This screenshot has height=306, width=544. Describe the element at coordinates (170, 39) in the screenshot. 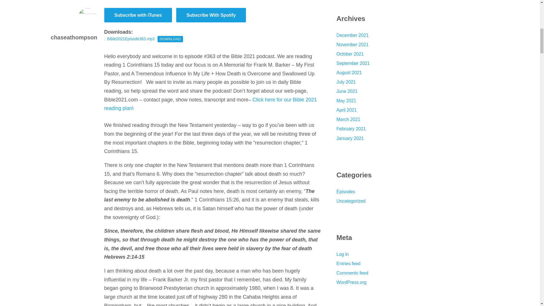

I see `DOWNLOAD` at that location.